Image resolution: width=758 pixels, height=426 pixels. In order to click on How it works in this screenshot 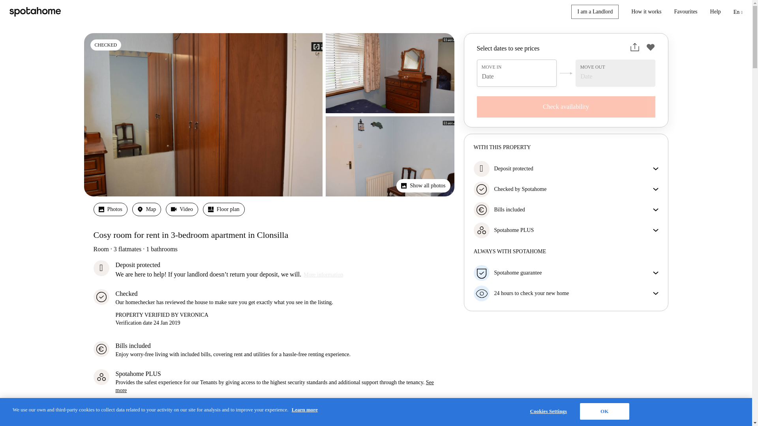, I will do `click(646, 12)`.